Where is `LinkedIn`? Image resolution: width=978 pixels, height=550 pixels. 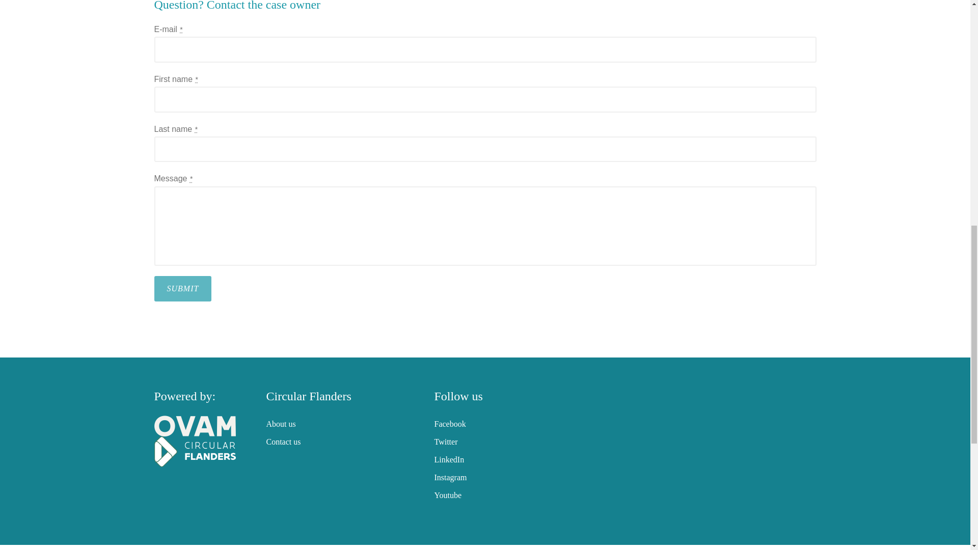 LinkedIn is located at coordinates (449, 459).